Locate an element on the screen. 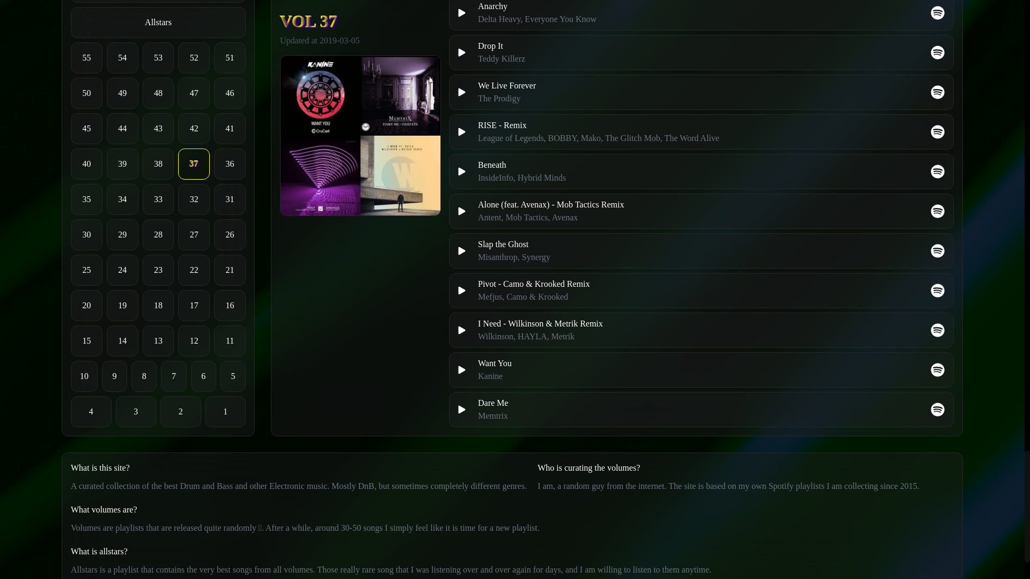 The width and height of the screenshot is (1030, 579). Open in Spotify is located at coordinates (938, 330).